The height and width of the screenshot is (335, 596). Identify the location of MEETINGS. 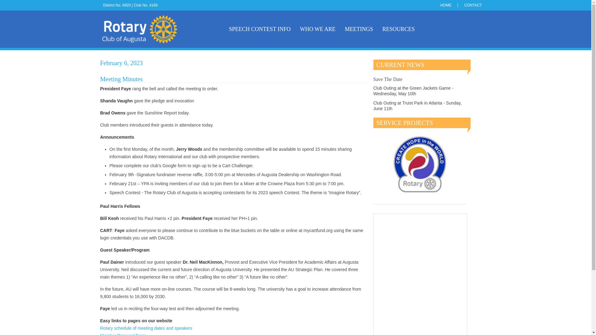
(359, 29).